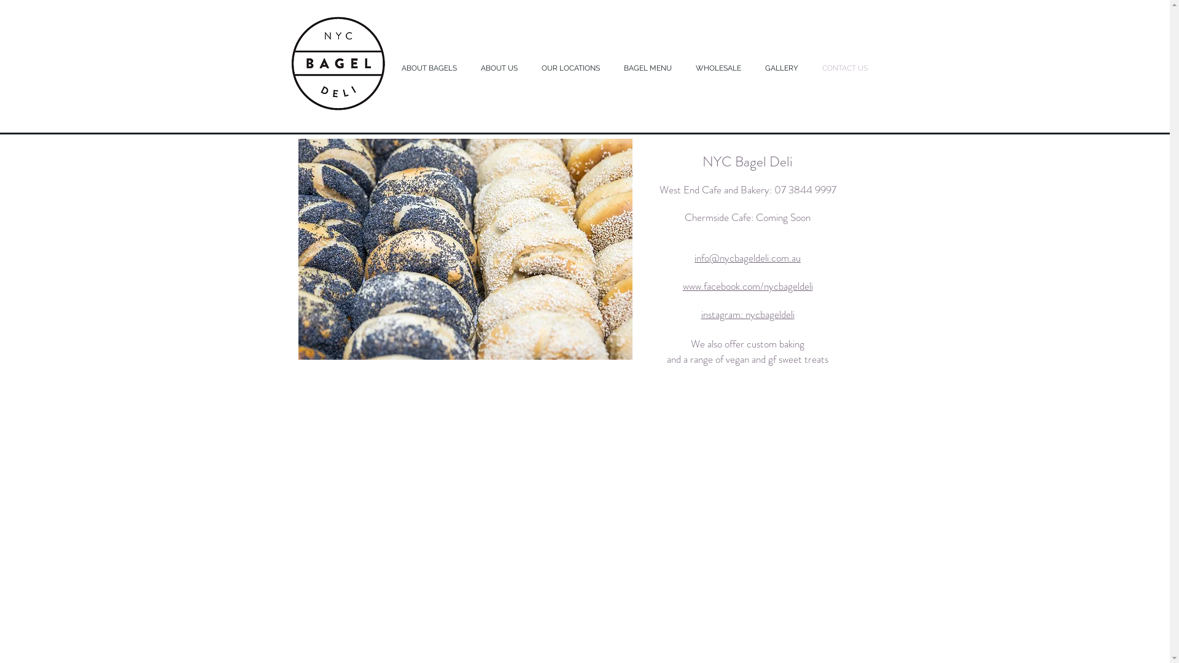 The height and width of the screenshot is (663, 1179). What do you see at coordinates (650, 69) in the screenshot?
I see `BAGEL MENU` at bounding box center [650, 69].